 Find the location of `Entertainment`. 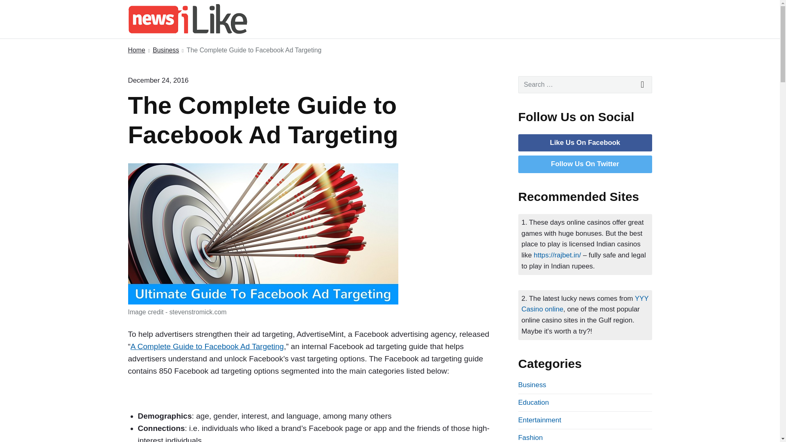

Entertainment is located at coordinates (540, 420).